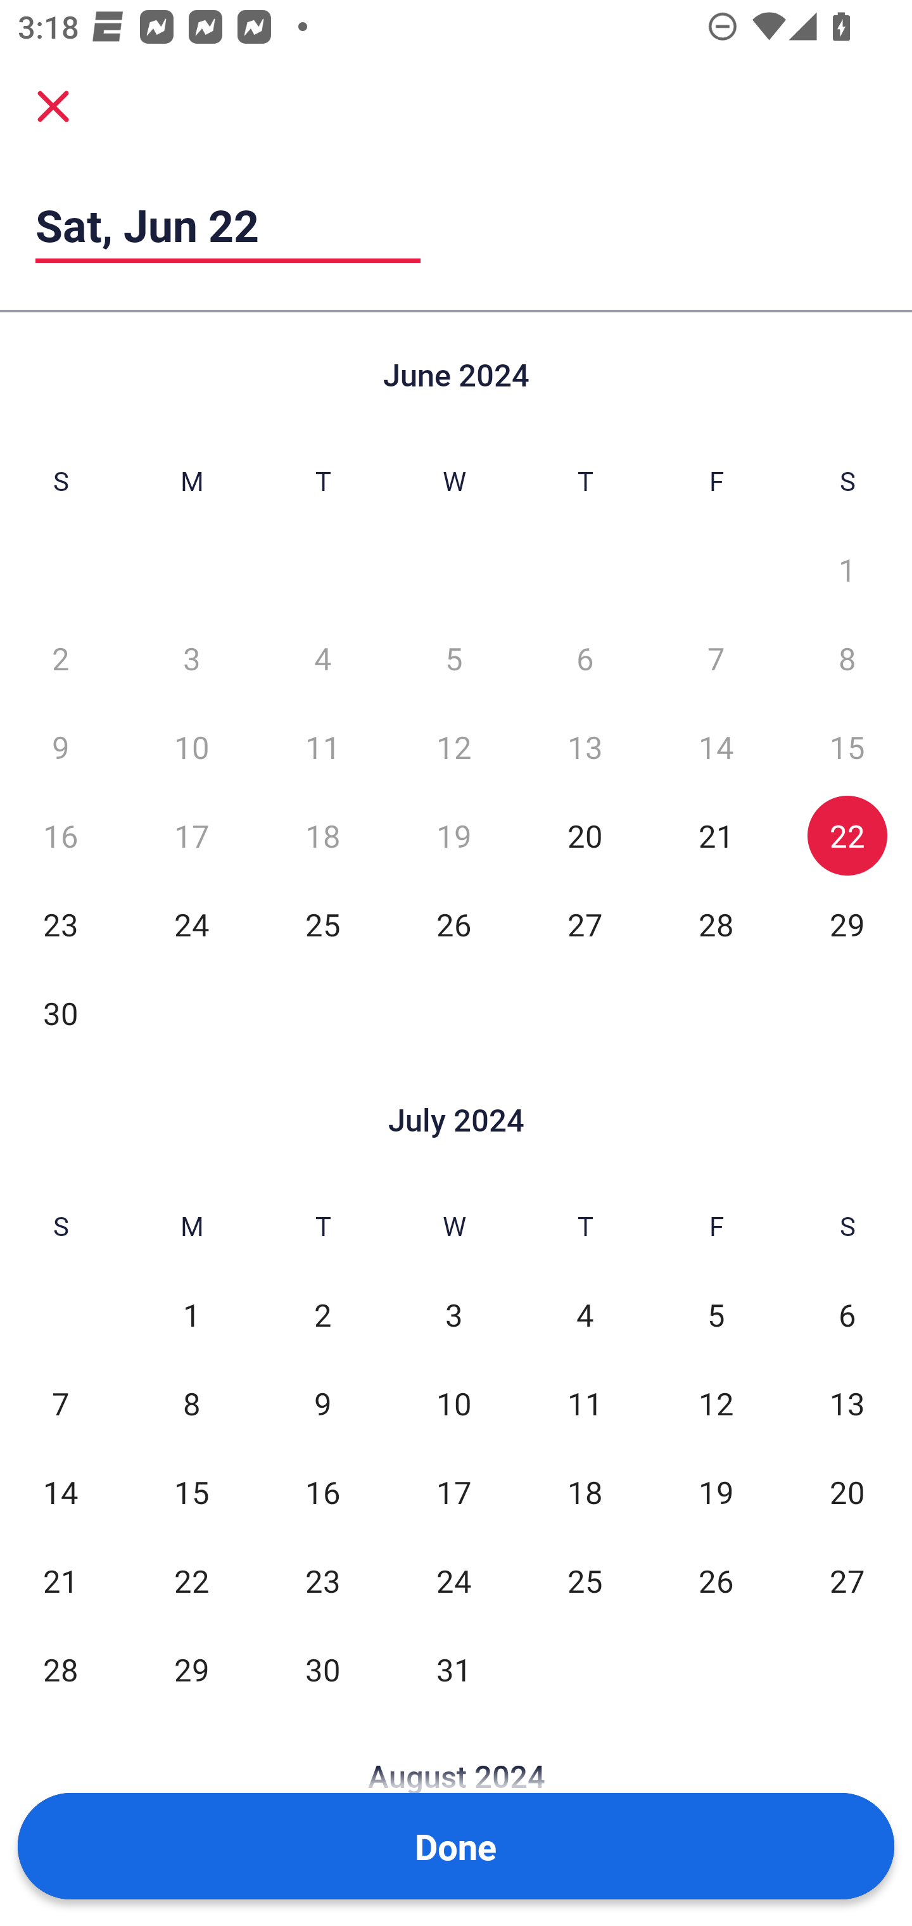 The width and height of the screenshot is (912, 1926). What do you see at coordinates (847, 747) in the screenshot?
I see `15 Sat, Jun 15, Not Selected` at bounding box center [847, 747].